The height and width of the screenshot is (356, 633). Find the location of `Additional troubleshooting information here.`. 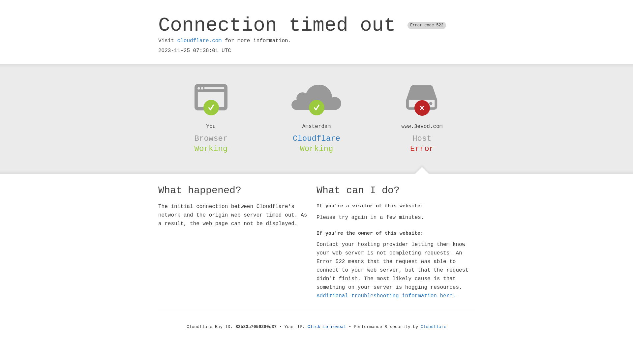

Additional troubleshooting information here. is located at coordinates (386, 296).